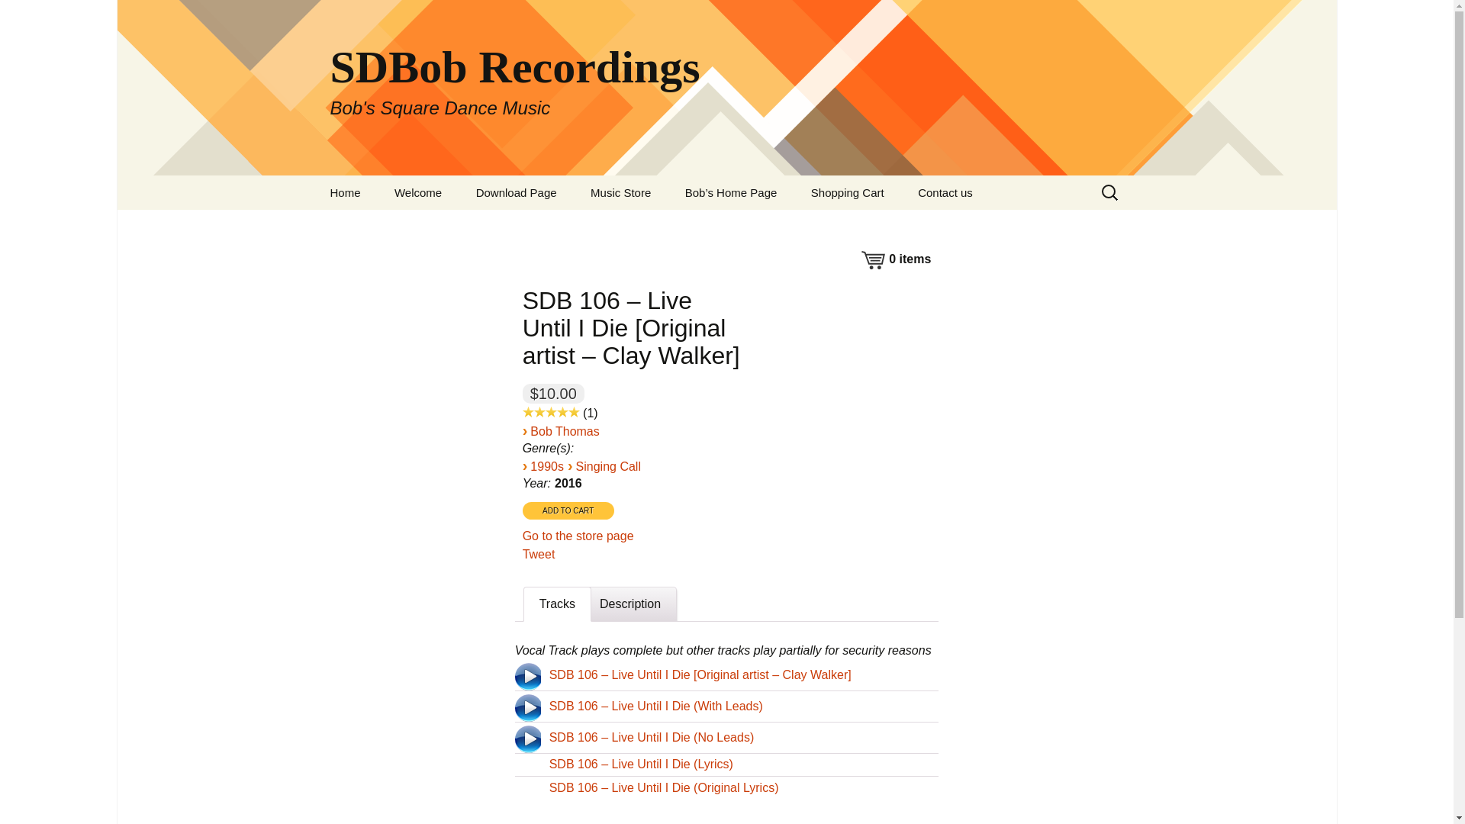 The image size is (1465, 824). What do you see at coordinates (608, 465) in the screenshot?
I see `Singing Call` at bounding box center [608, 465].